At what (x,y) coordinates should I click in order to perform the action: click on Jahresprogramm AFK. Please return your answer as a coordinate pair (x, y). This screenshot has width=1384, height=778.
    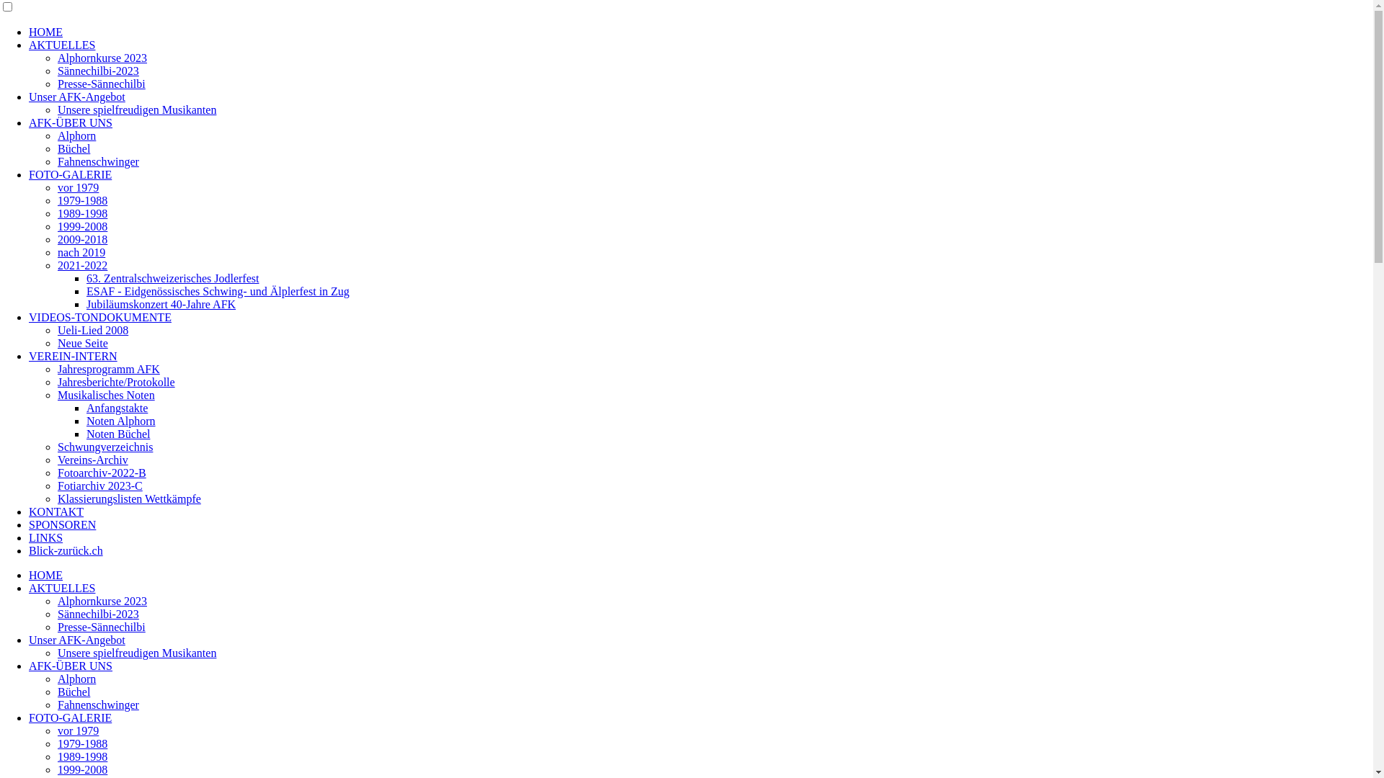
    Looking at the image, I should click on (109, 369).